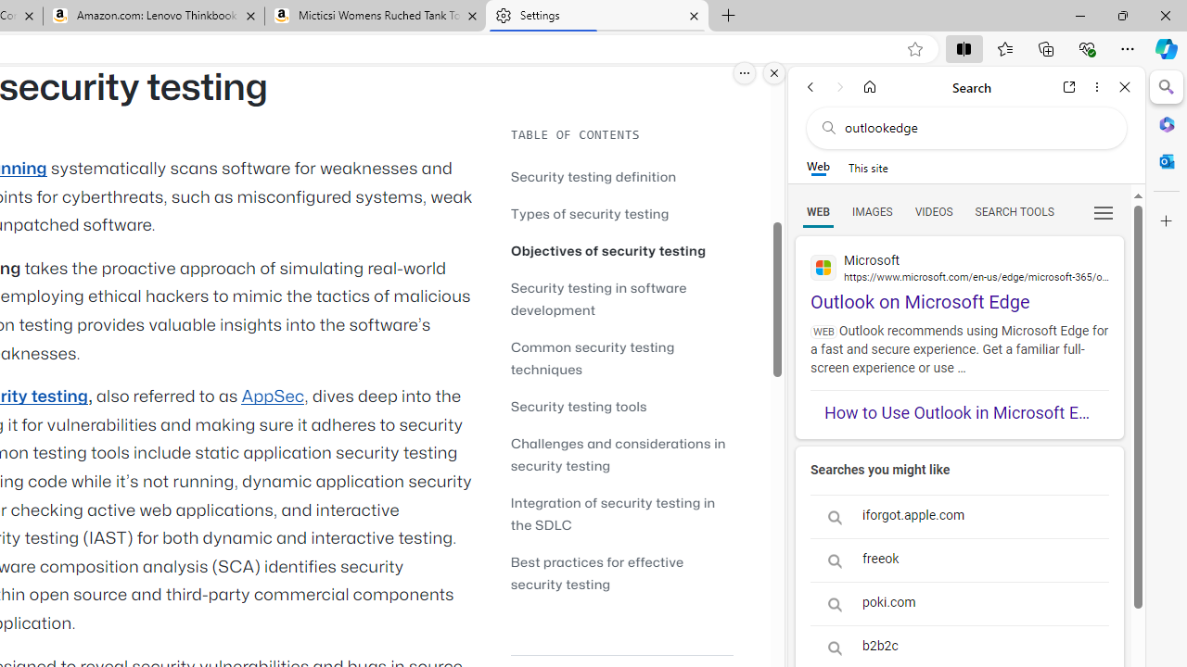  I want to click on Security testing definition, so click(621, 176).